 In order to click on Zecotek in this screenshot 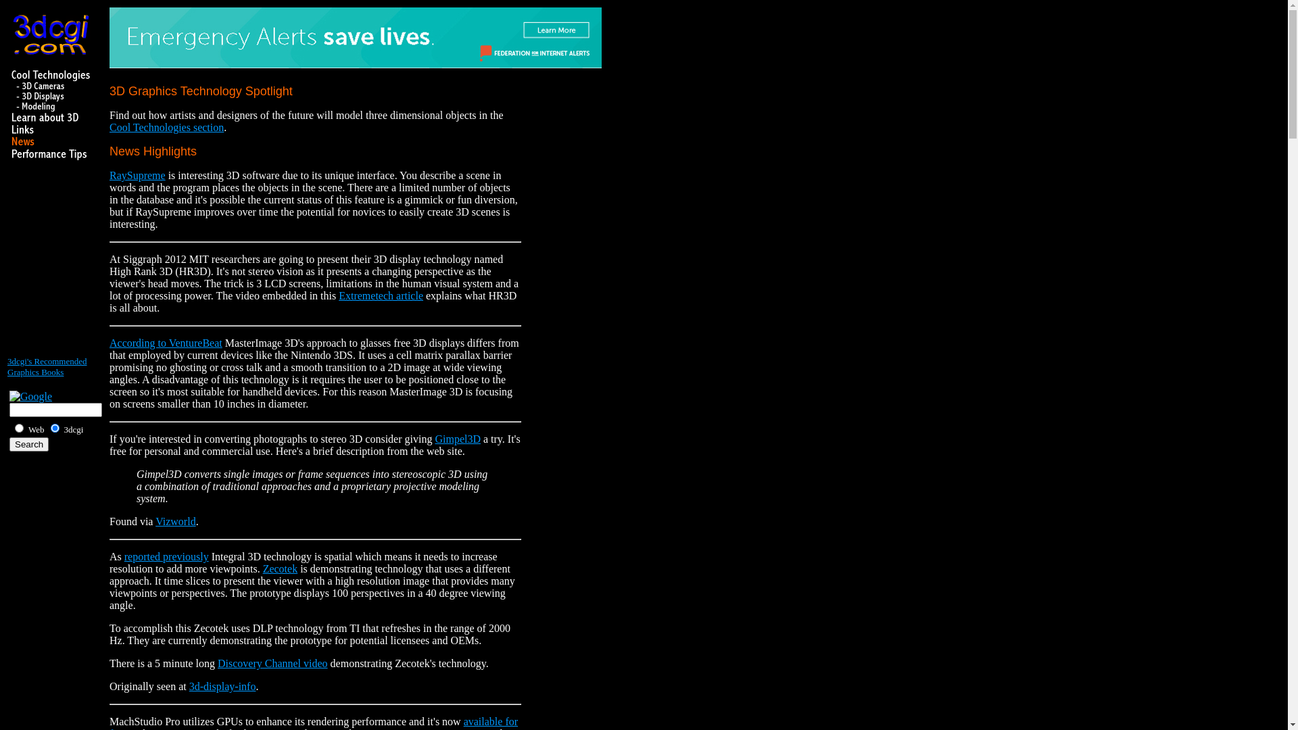, I will do `click(281, 569)`.